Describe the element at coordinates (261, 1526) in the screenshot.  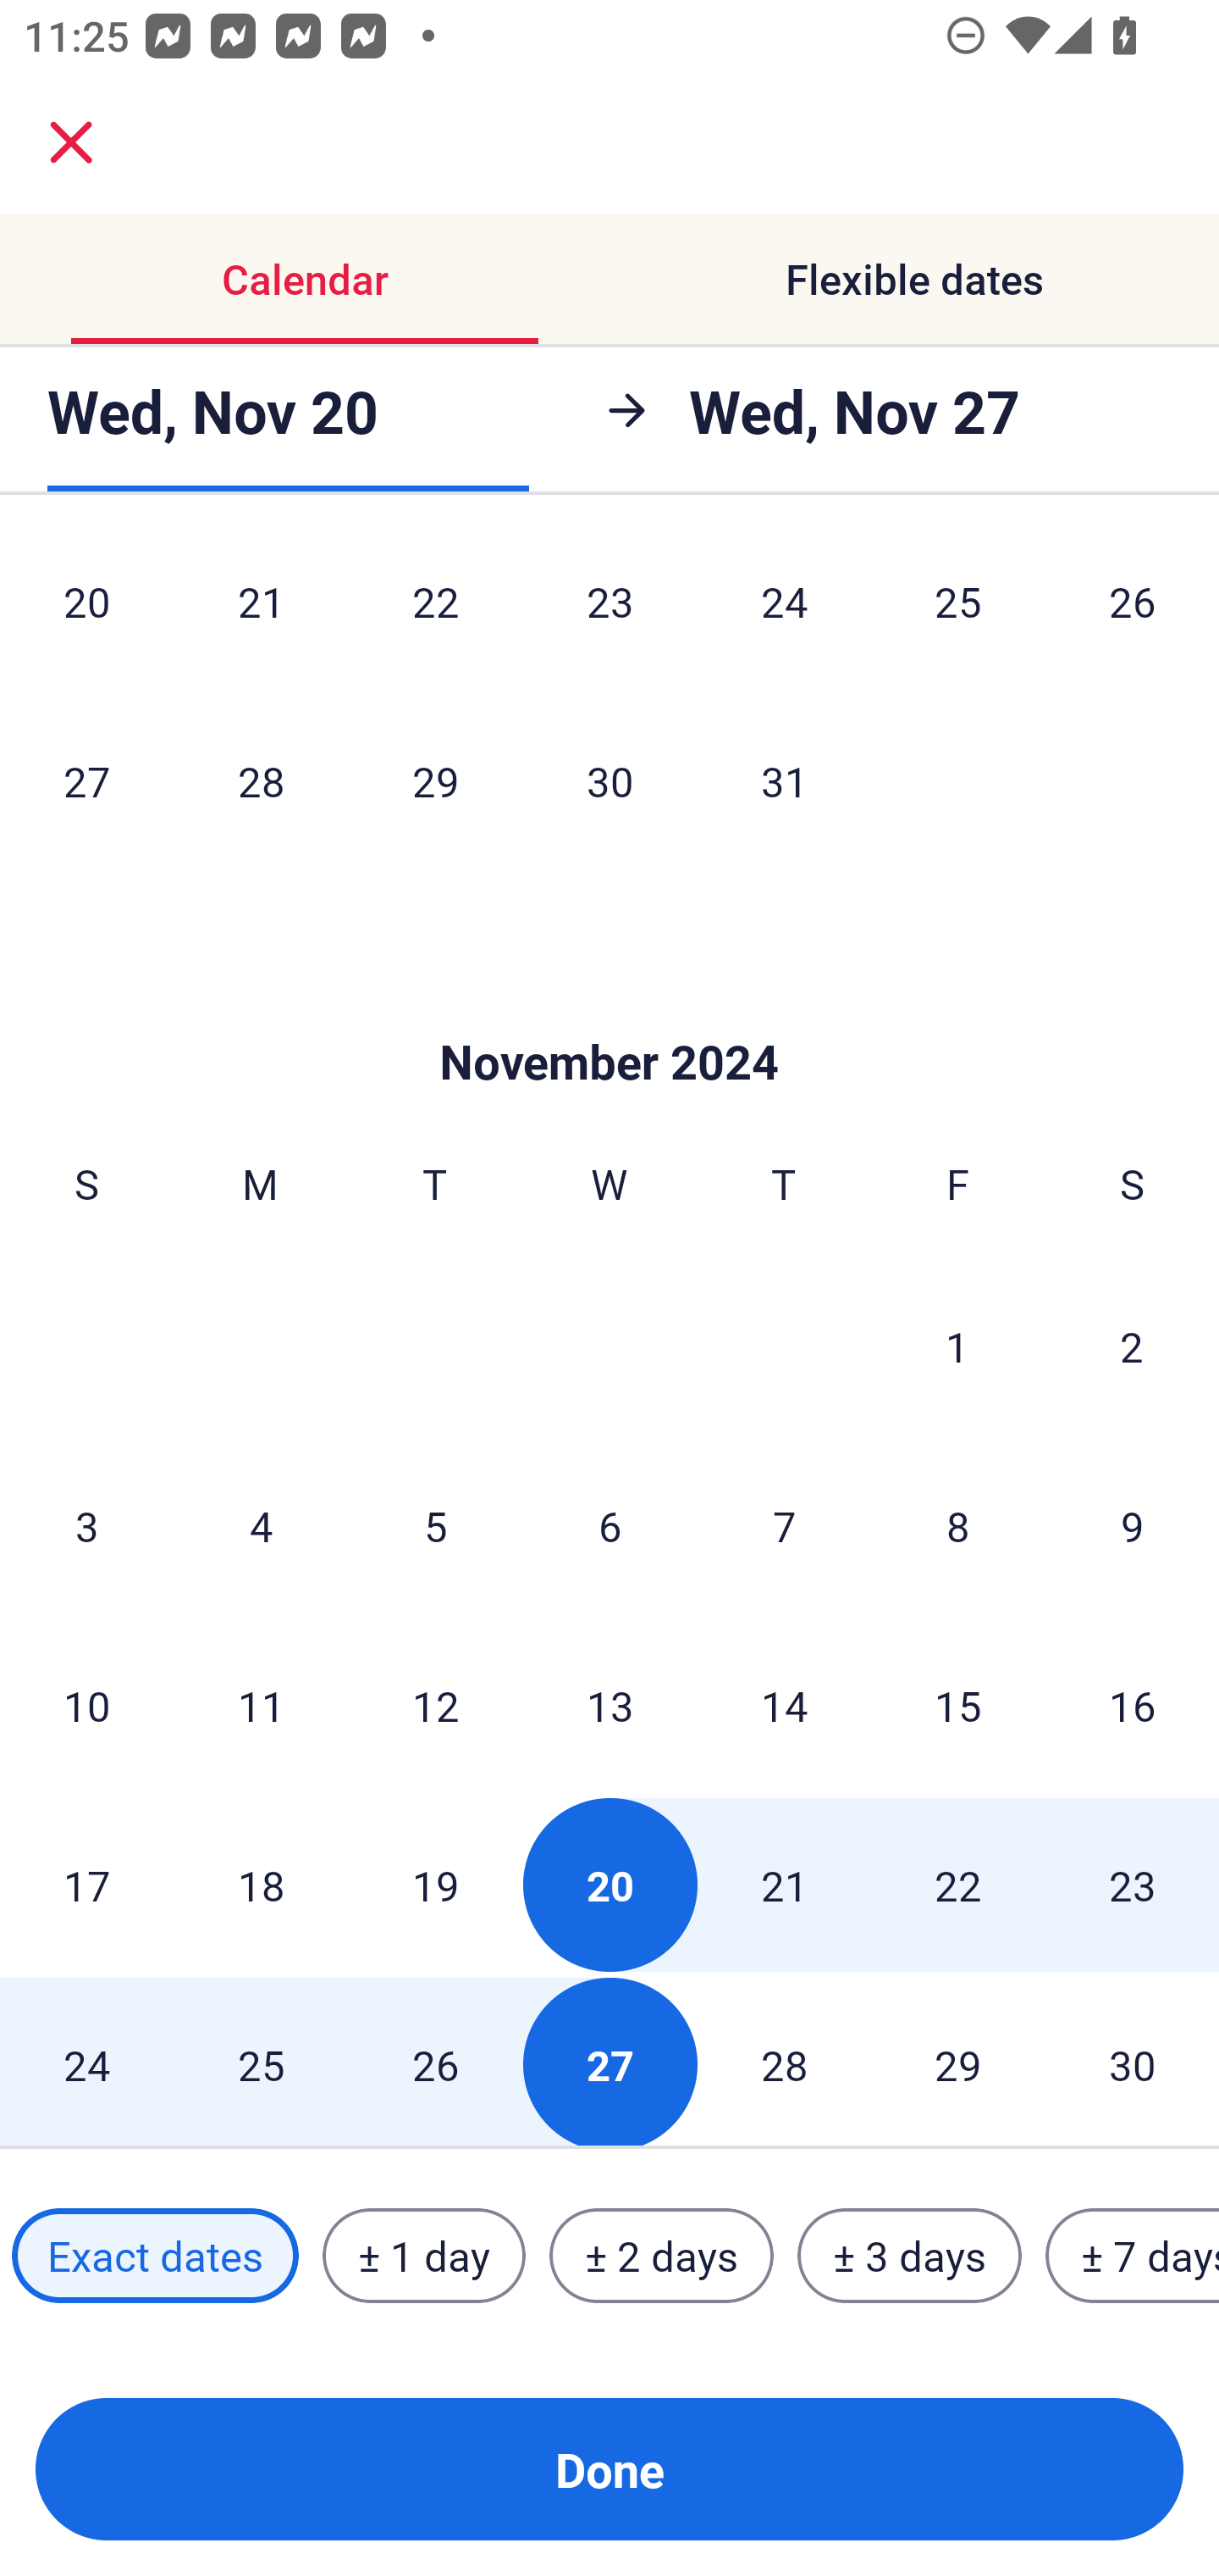
I see `4 Monday, November 4, 2024` at that location.